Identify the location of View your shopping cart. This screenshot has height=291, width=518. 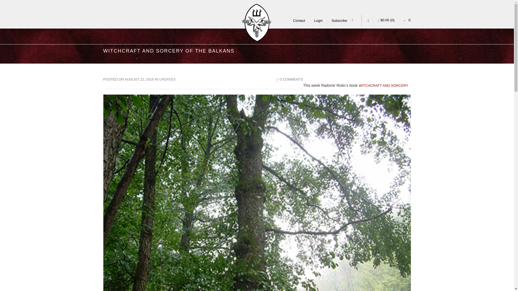
(386, 20).